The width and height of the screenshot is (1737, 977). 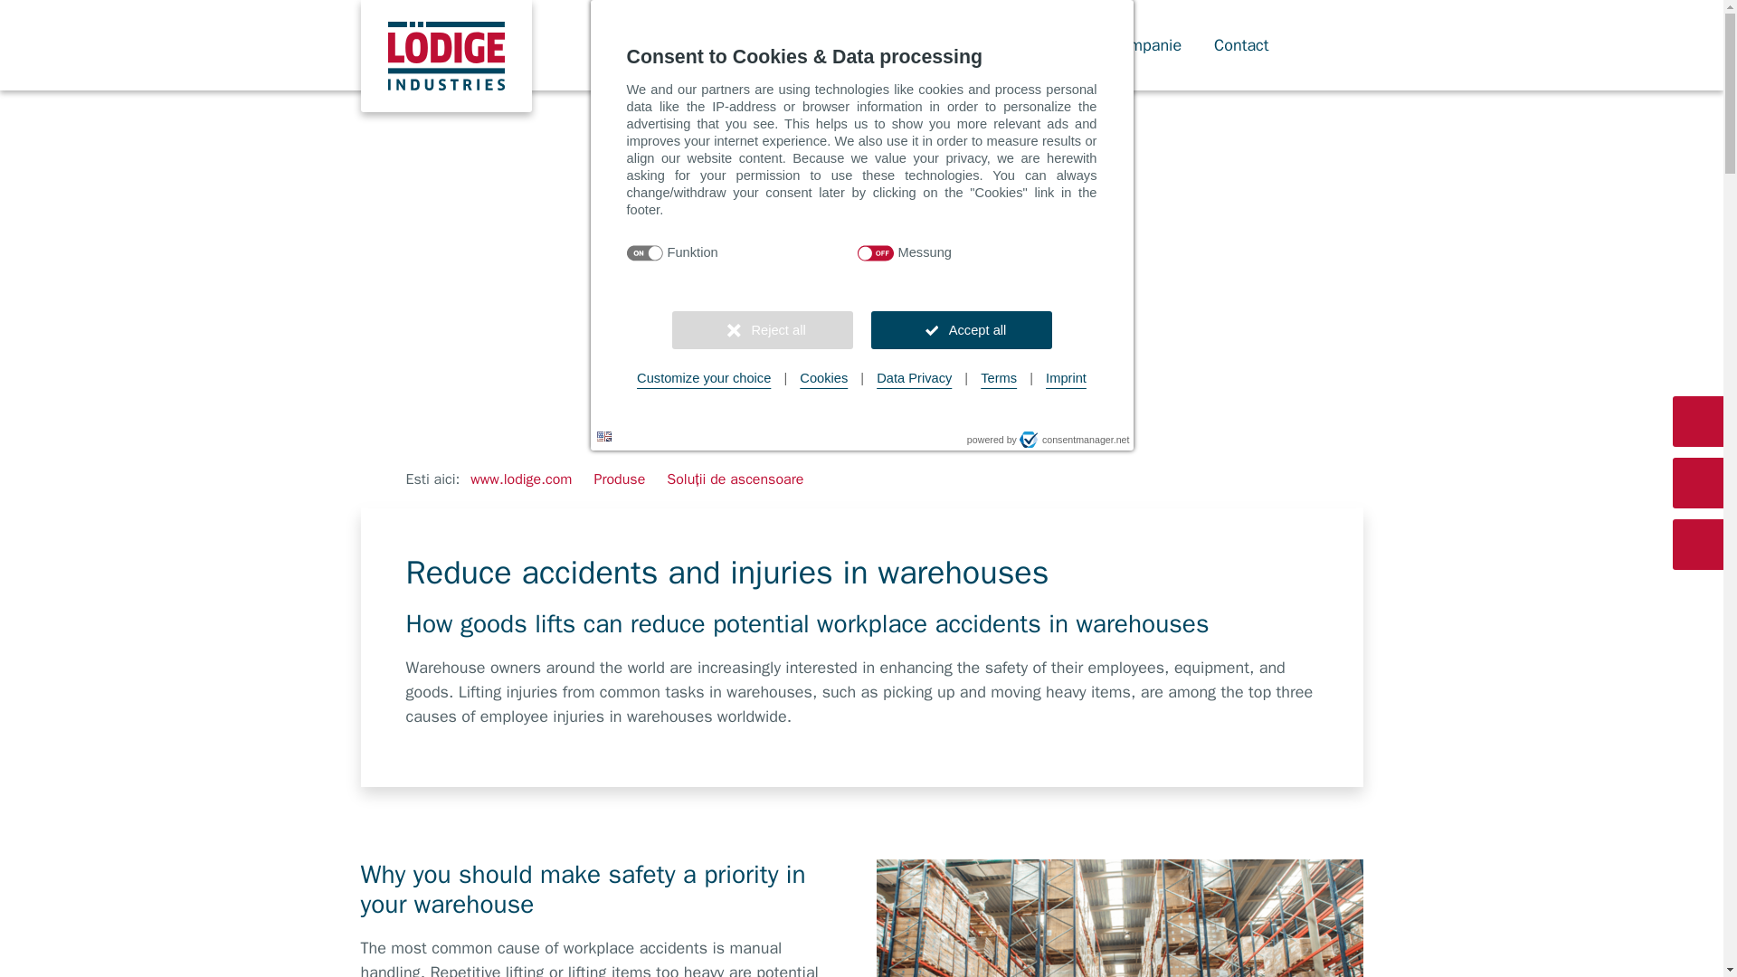 I want to click on Terms, so click(x=999, y=378).